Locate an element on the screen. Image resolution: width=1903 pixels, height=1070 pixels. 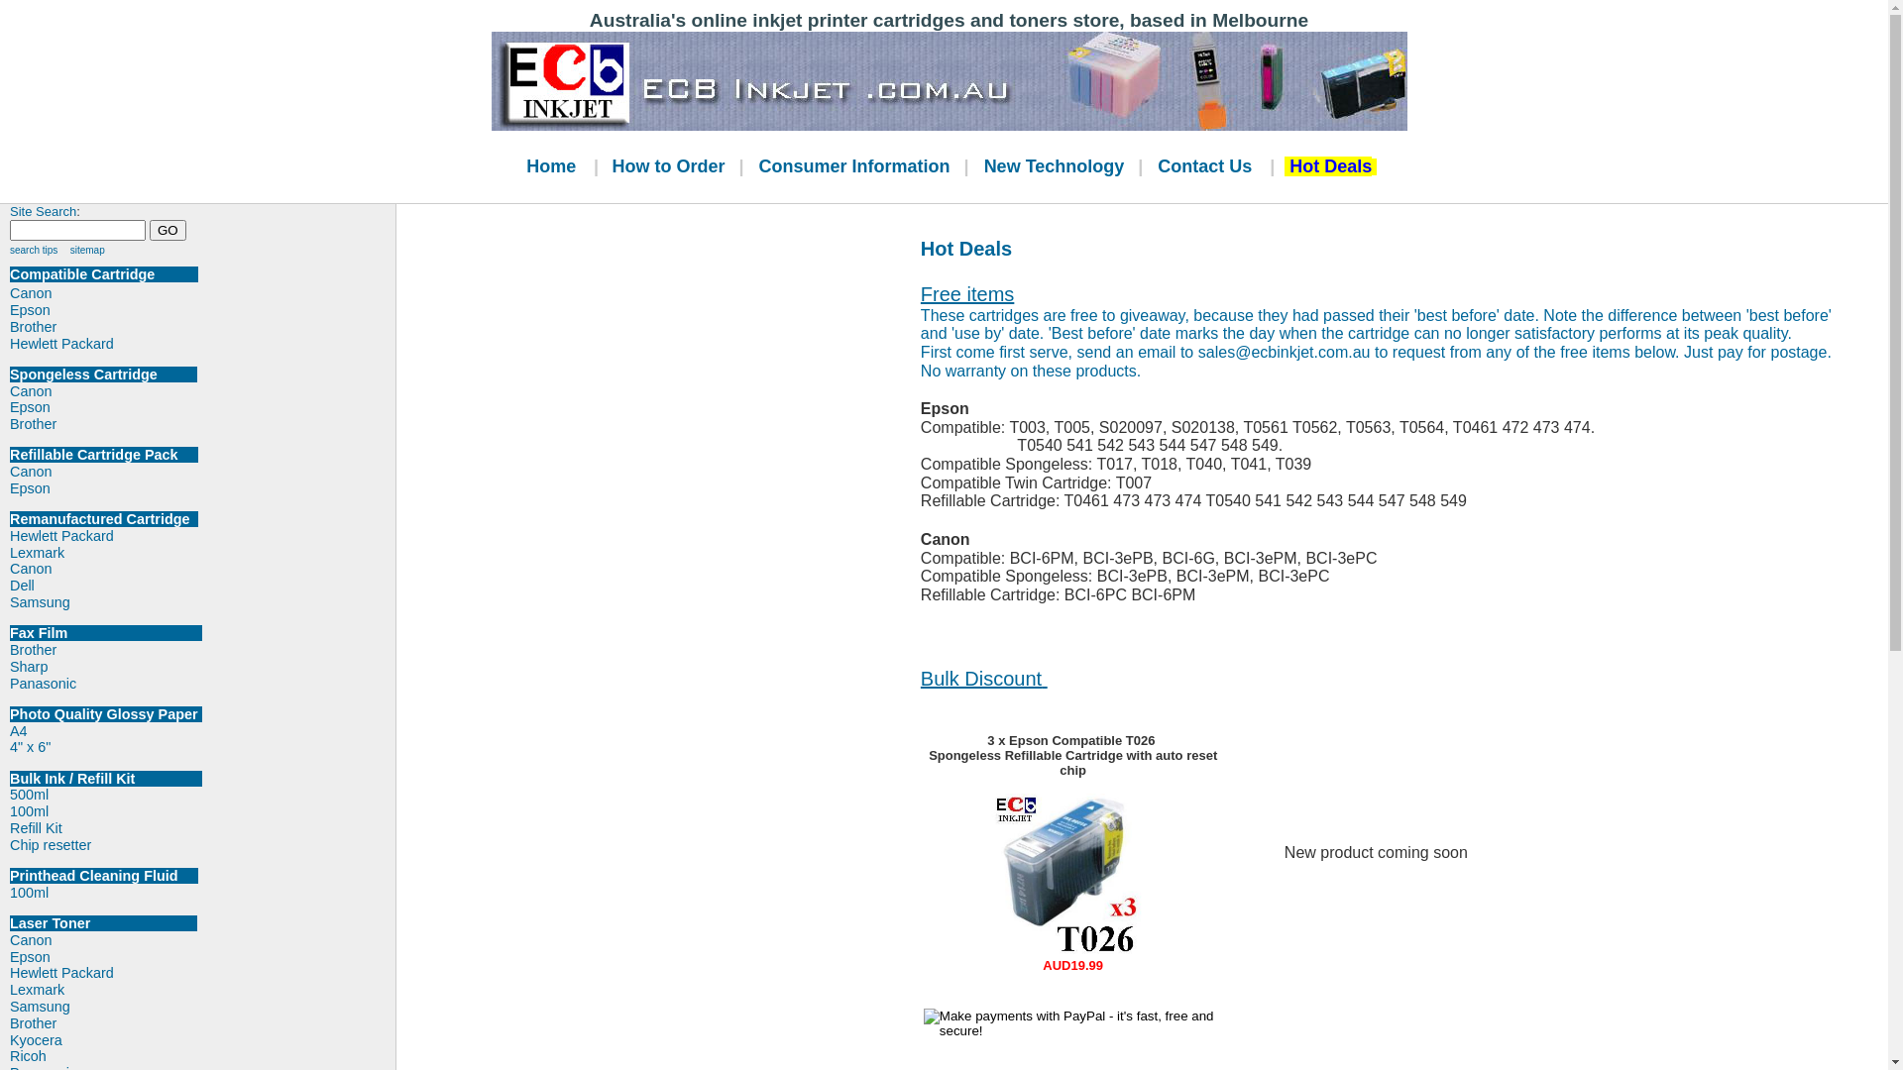
Hewlett Packard is located at coordinates (61, 536).